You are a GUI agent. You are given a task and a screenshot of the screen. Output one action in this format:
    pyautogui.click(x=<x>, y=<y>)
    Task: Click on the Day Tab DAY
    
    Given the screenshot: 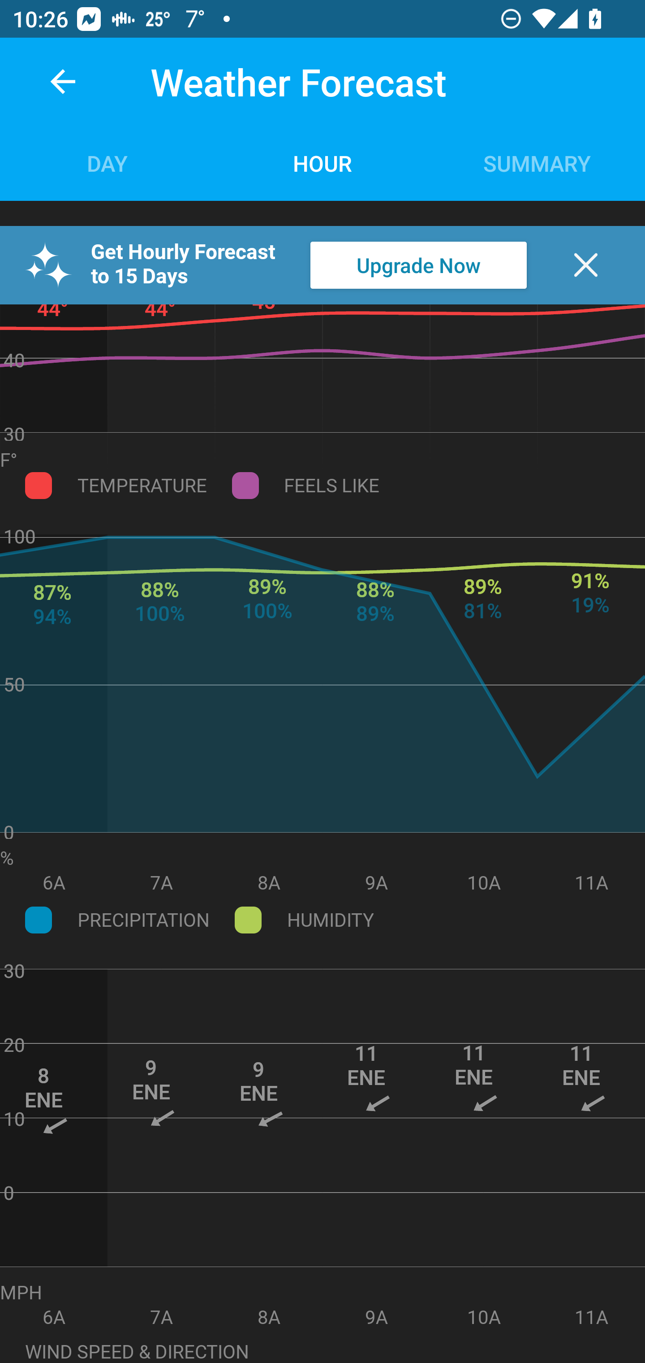 What is the action you would take?
    pyautogui.click(x=107, y=162)
    